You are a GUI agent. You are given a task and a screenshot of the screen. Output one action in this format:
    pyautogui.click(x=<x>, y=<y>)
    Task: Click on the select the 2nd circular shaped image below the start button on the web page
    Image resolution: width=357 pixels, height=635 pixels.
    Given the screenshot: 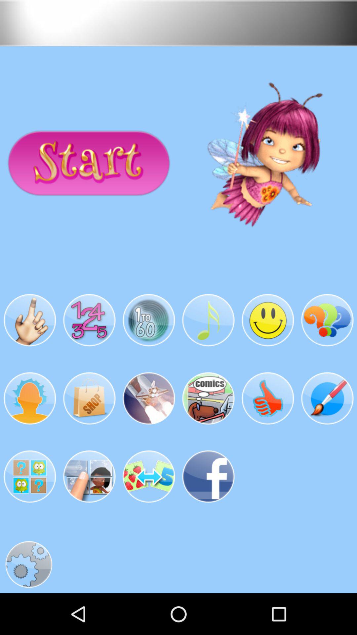 What is the action you would take?
    pyautogui.click(x=89, y=320)
    